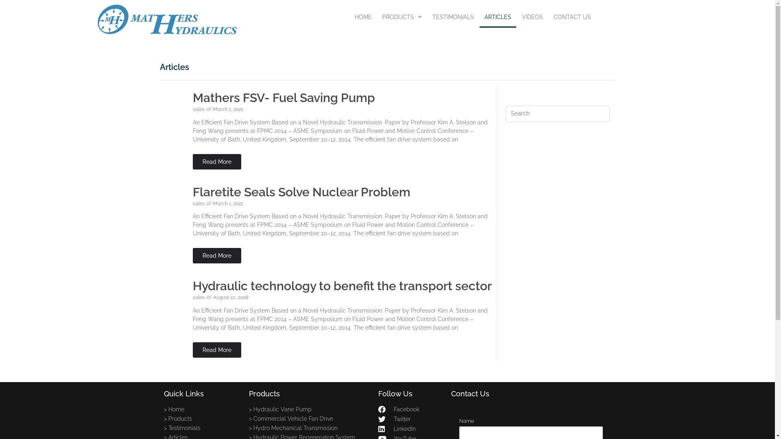 This screenshot has height=439, width=781. I want to click on Read More, so click(217, 350).